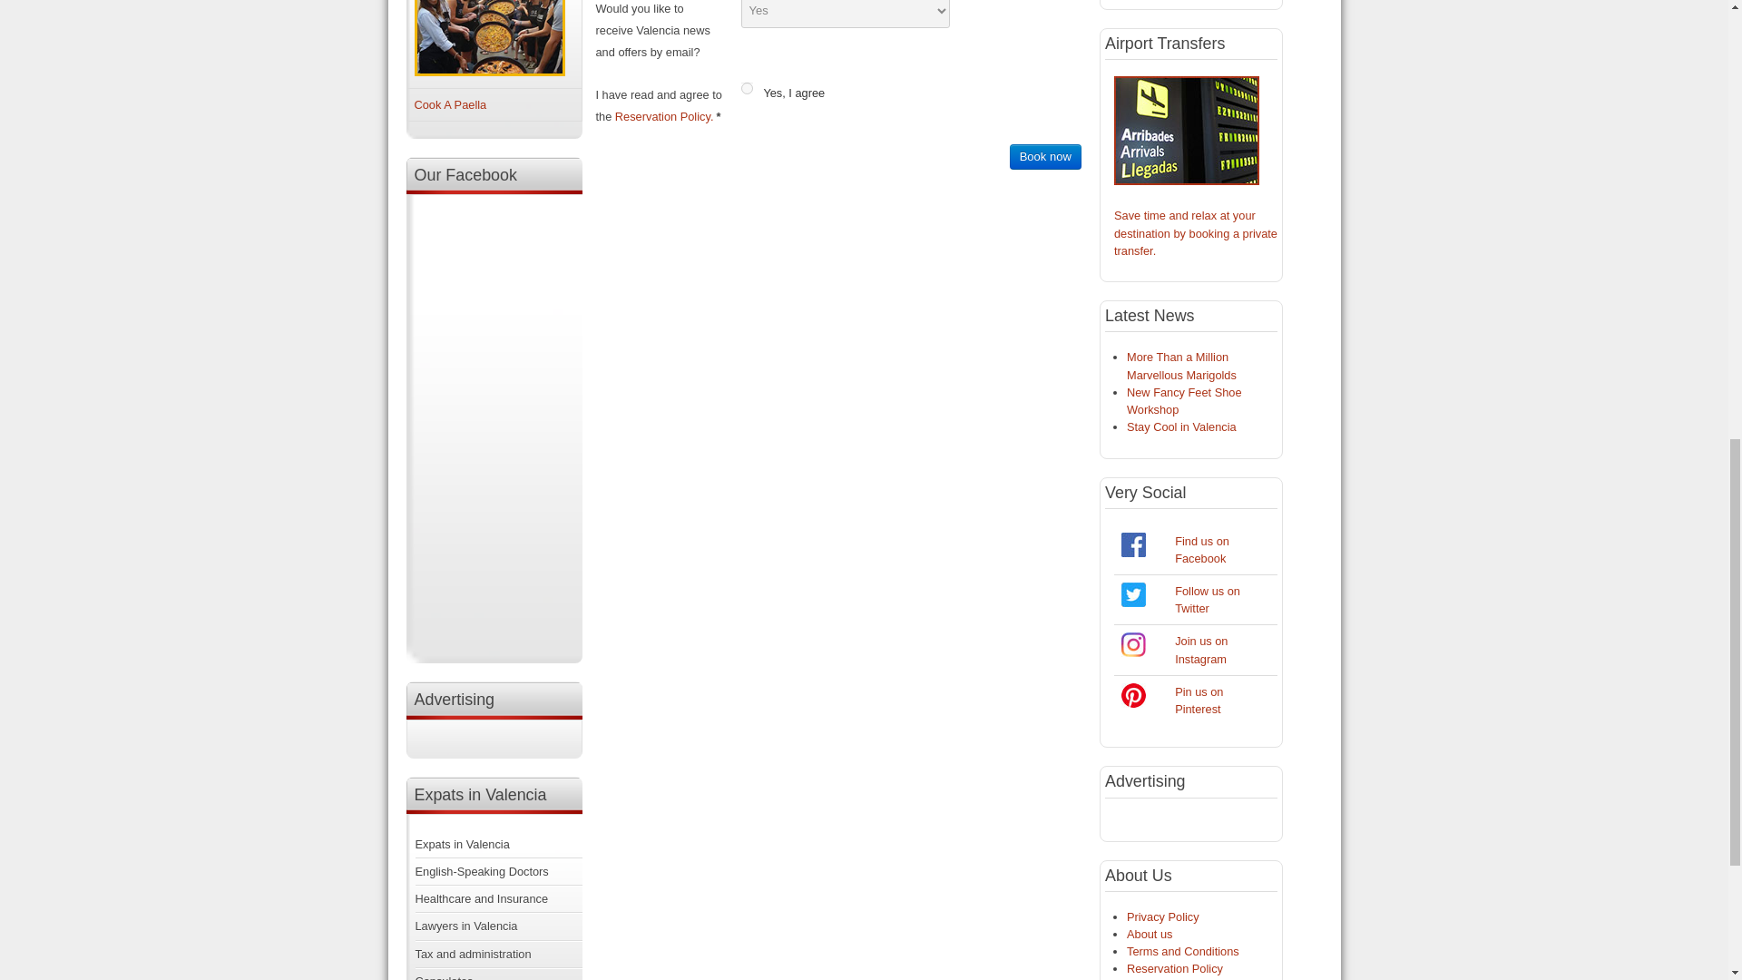  I want to click on Valencia airport transfers, so click(1187, 181).